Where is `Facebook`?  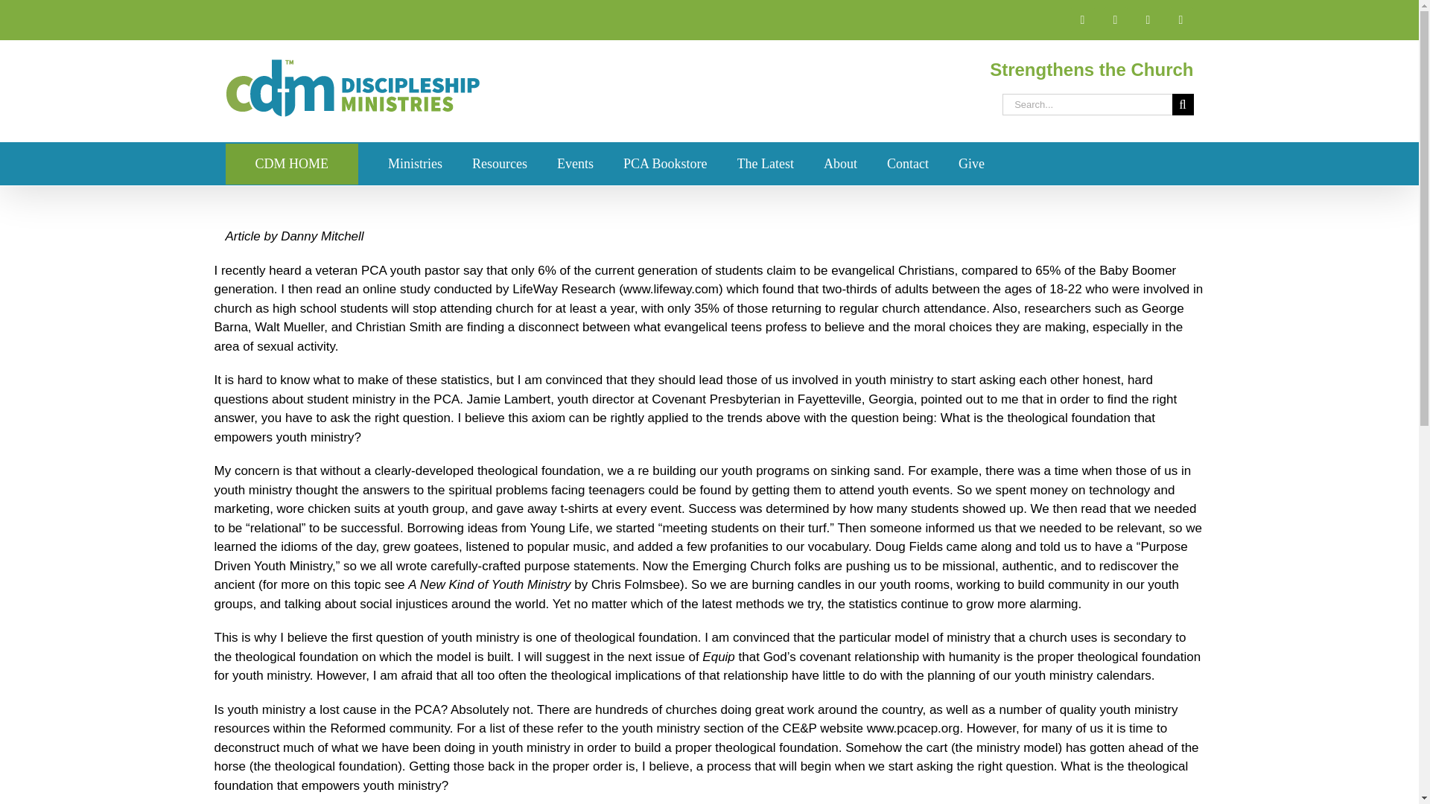
Facebook is located at coordinates (1082, 19).